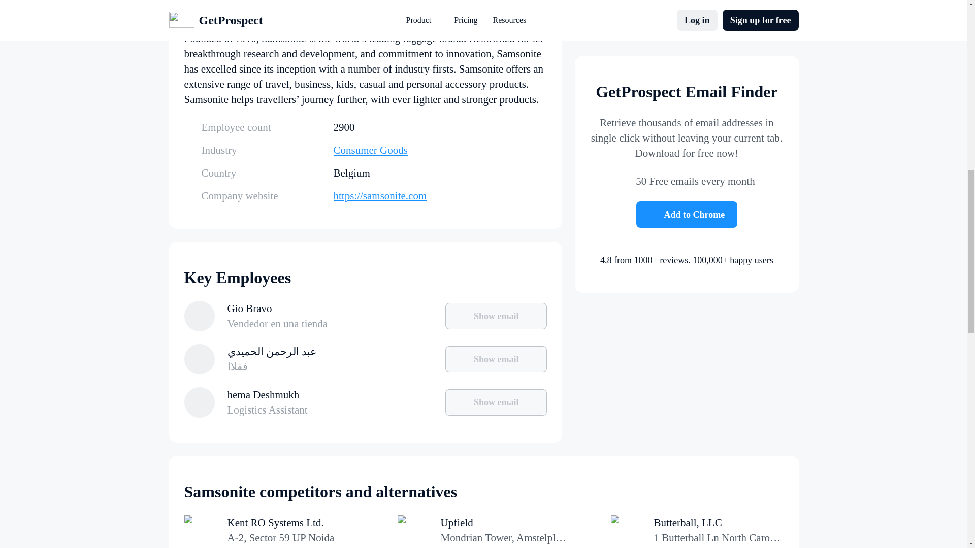 This screenshot has width=975, height=548. Describe the element at coordinates (687, 130) in the screenshot. I see `Add to Chrome` at that location.